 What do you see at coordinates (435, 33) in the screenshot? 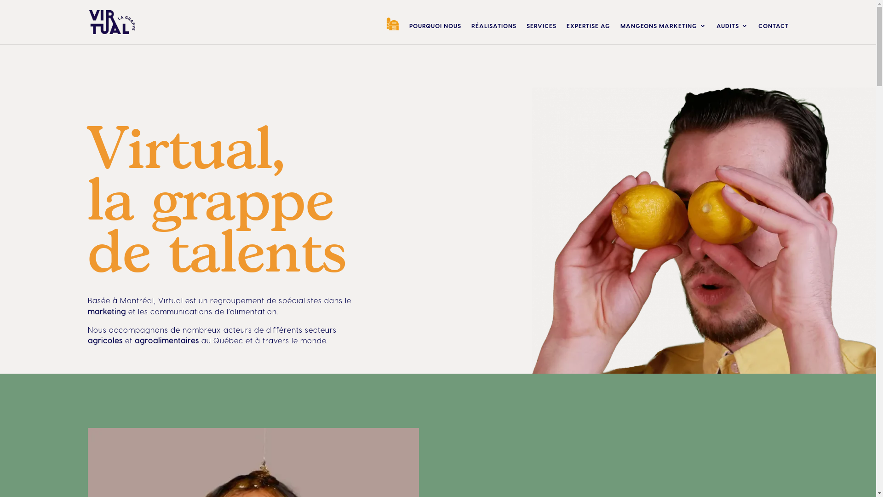
I see `POURQUOI NOUS` at bounding box center [435, 33].